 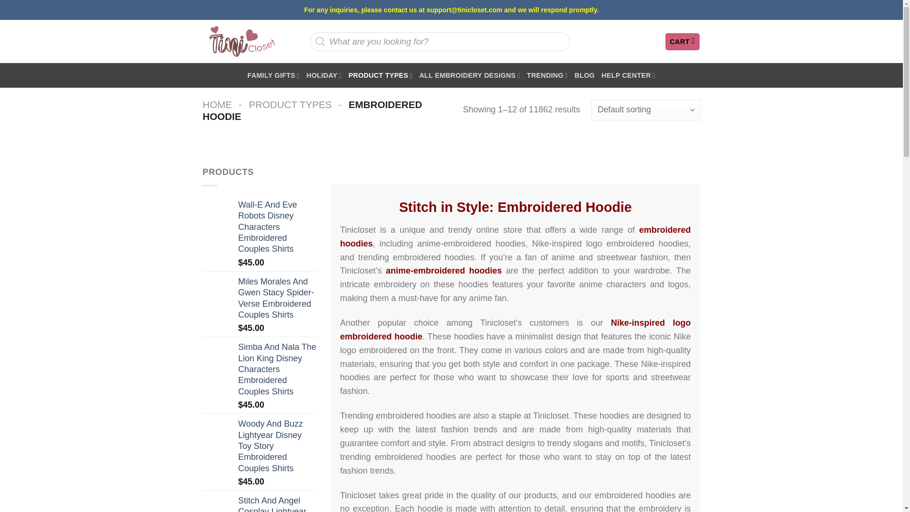 What do you see at coordinates (324, 75) in the screenshot?
I see `HOLIDAY` at bounding box center [324, 75].